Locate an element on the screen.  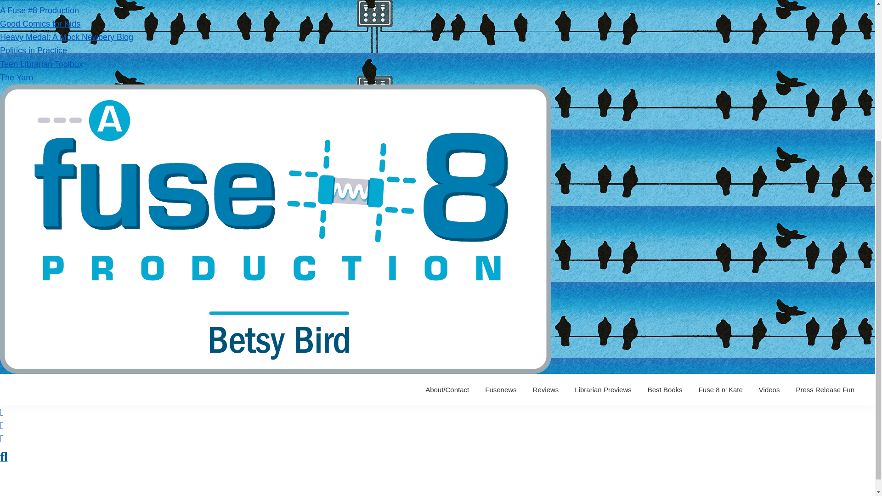
Fusenews is located at coordinates (500, 389).